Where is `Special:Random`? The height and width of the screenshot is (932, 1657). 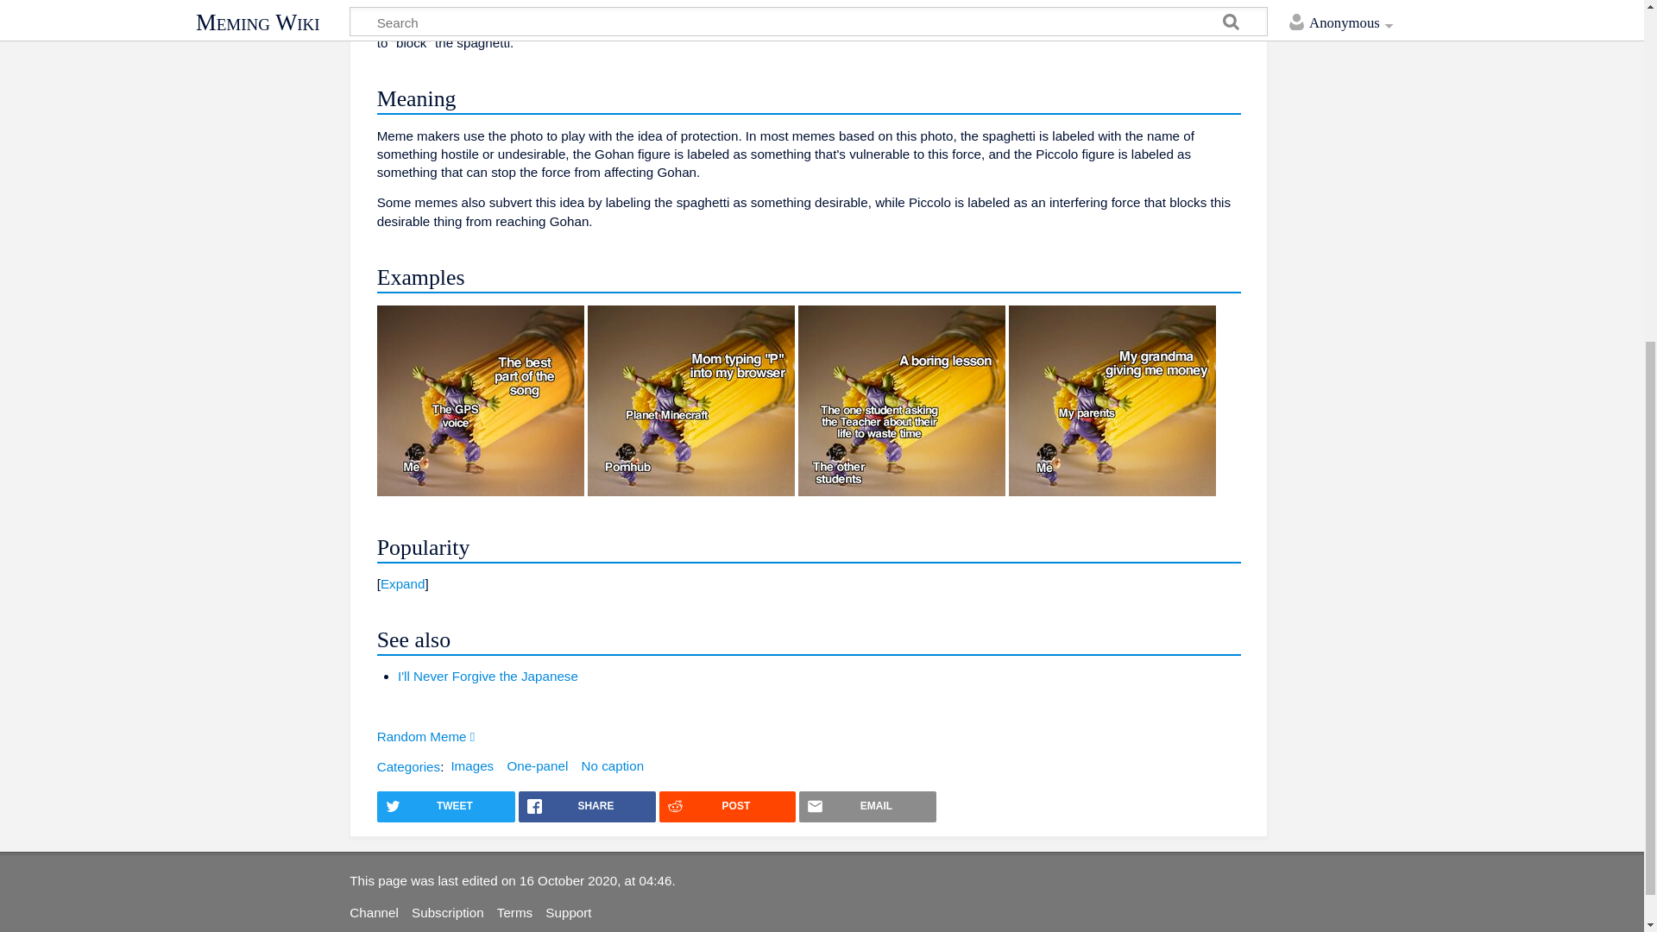
Special:Random is located at coordinates (426, 735).